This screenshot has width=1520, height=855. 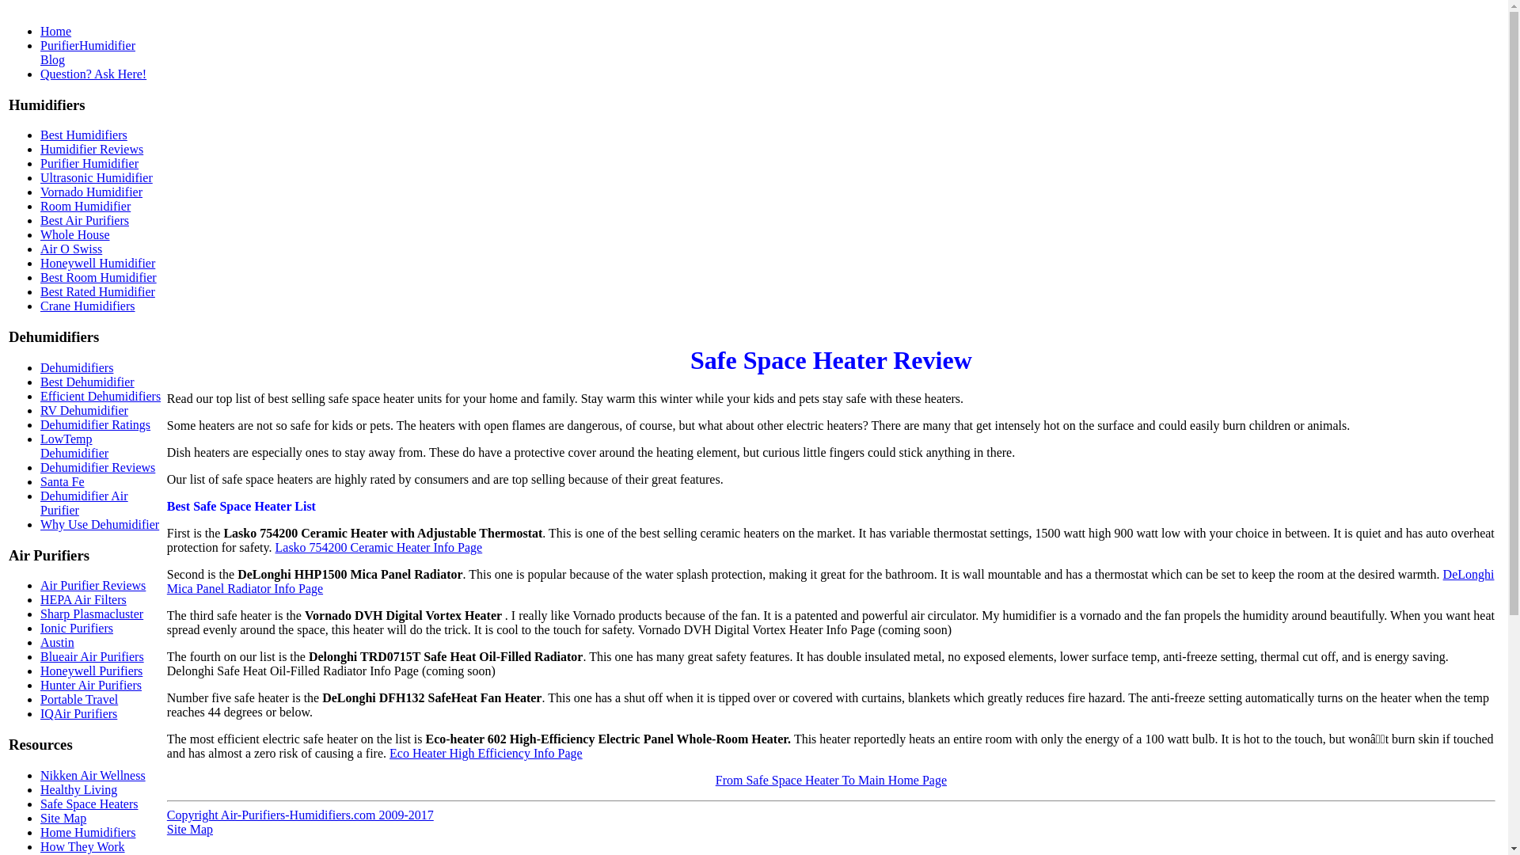 I want to click on Sharp Plasmacluster, so click(x=92, y=614).